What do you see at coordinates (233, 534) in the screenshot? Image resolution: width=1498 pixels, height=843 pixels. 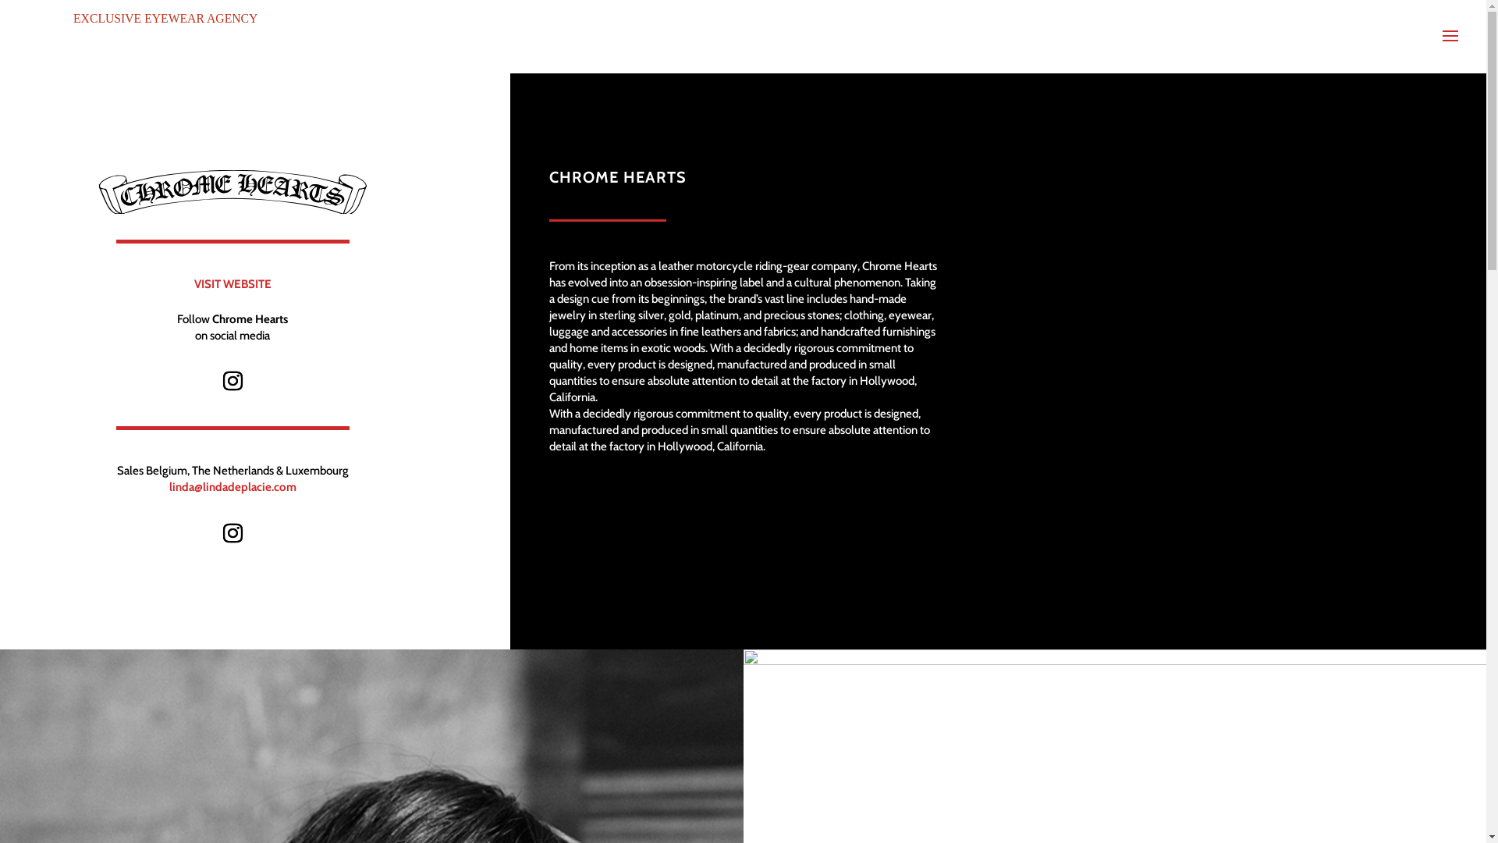 I see `Follow on Instagram` at bounding box center [233, 534].